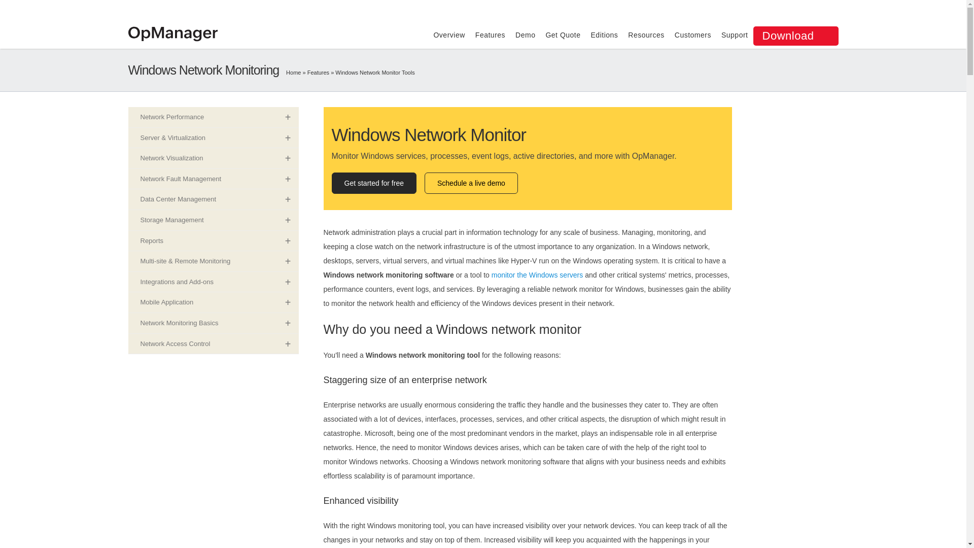 The width and height of the screenshot is (974, 548). Describe the element at coordinates (605, 35) in the screenshot. I see `Editions` at that location.